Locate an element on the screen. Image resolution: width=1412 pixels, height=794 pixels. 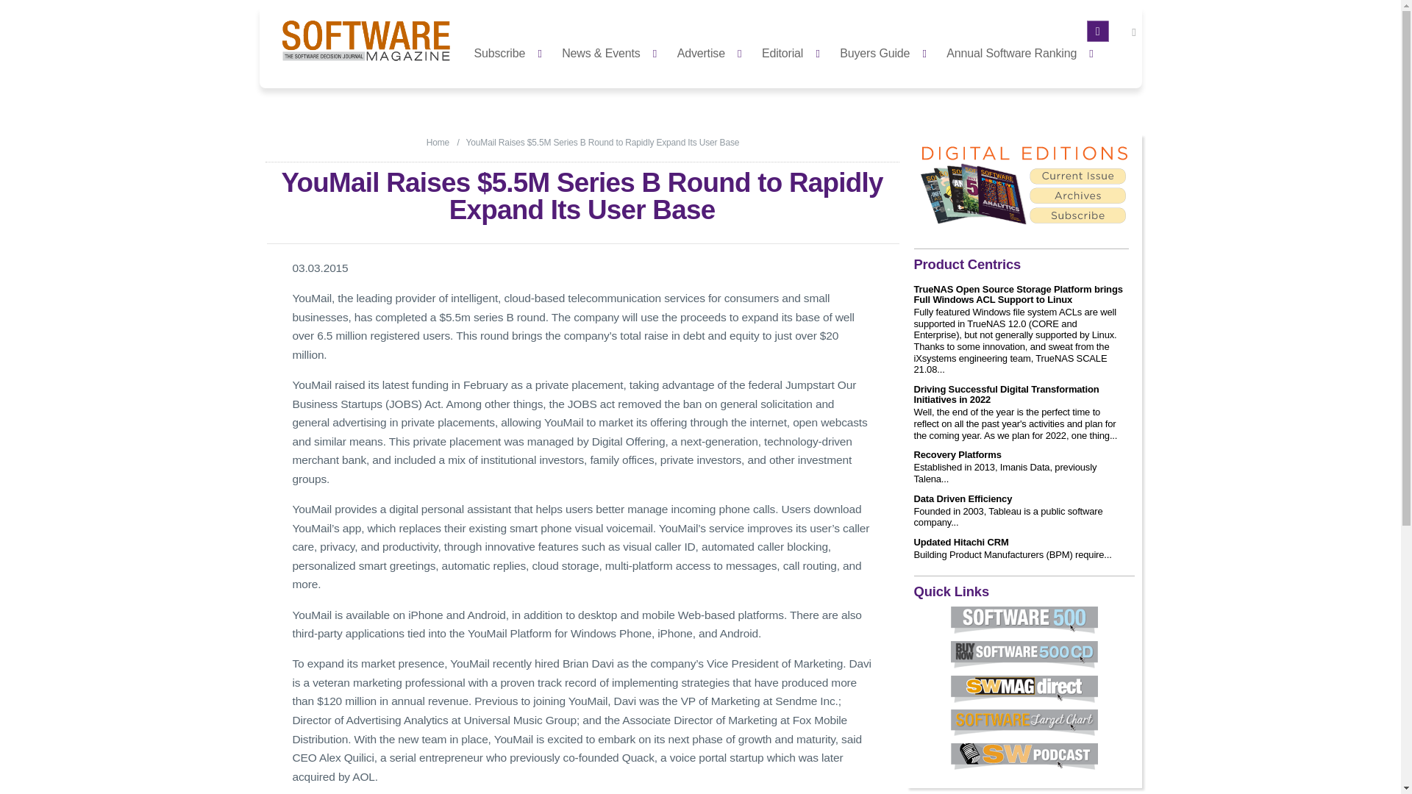
Software Magazine is located at coordinates (437, 142).